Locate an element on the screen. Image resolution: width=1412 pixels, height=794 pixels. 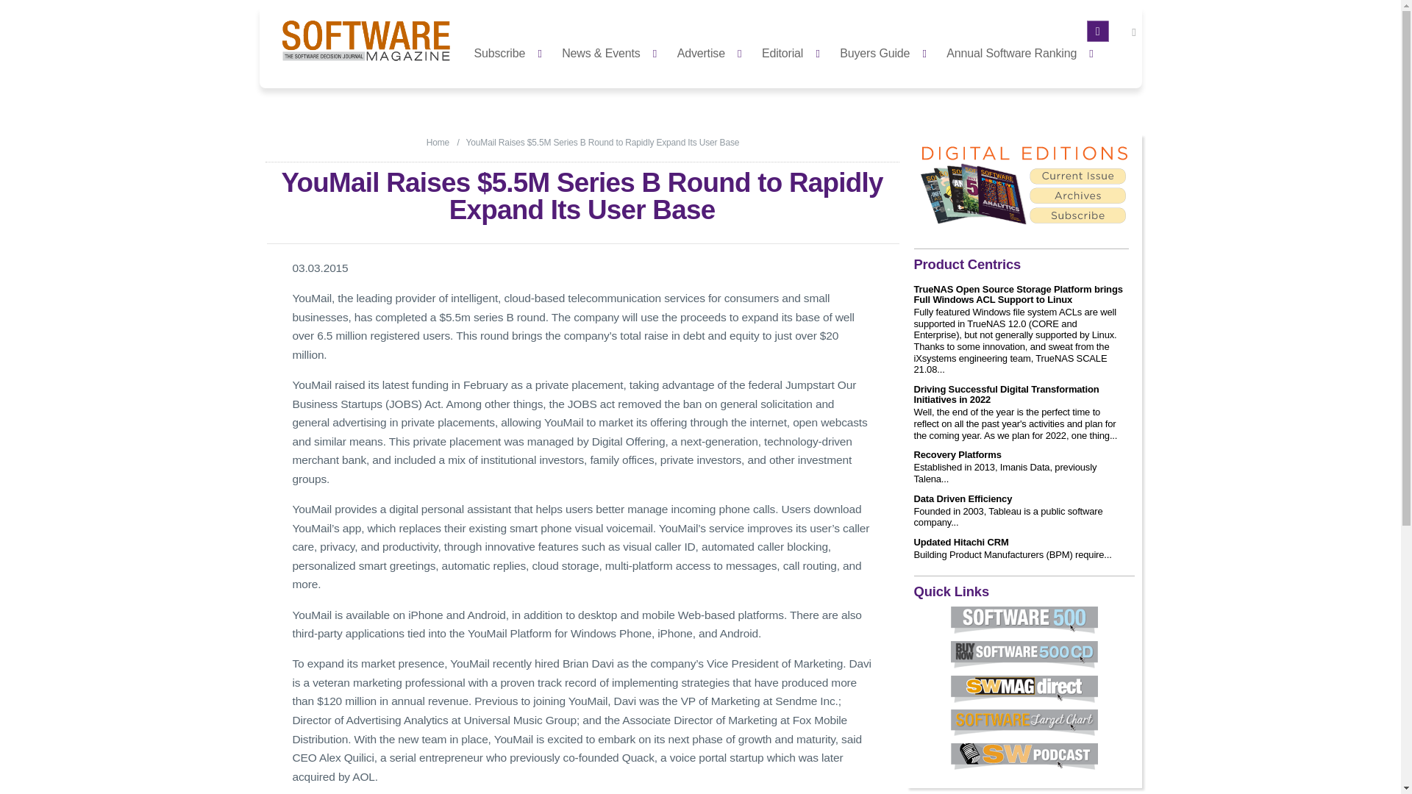
Software Magazine is located at coordinates (437, 142).